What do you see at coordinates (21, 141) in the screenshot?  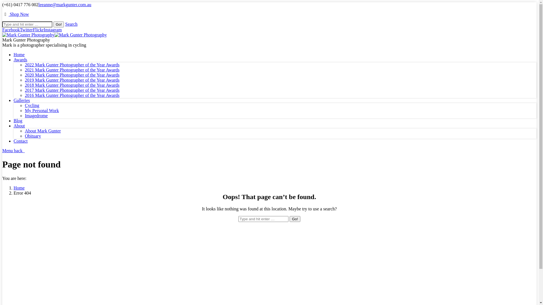 I see `Contact` at bounding box center [21, 141].